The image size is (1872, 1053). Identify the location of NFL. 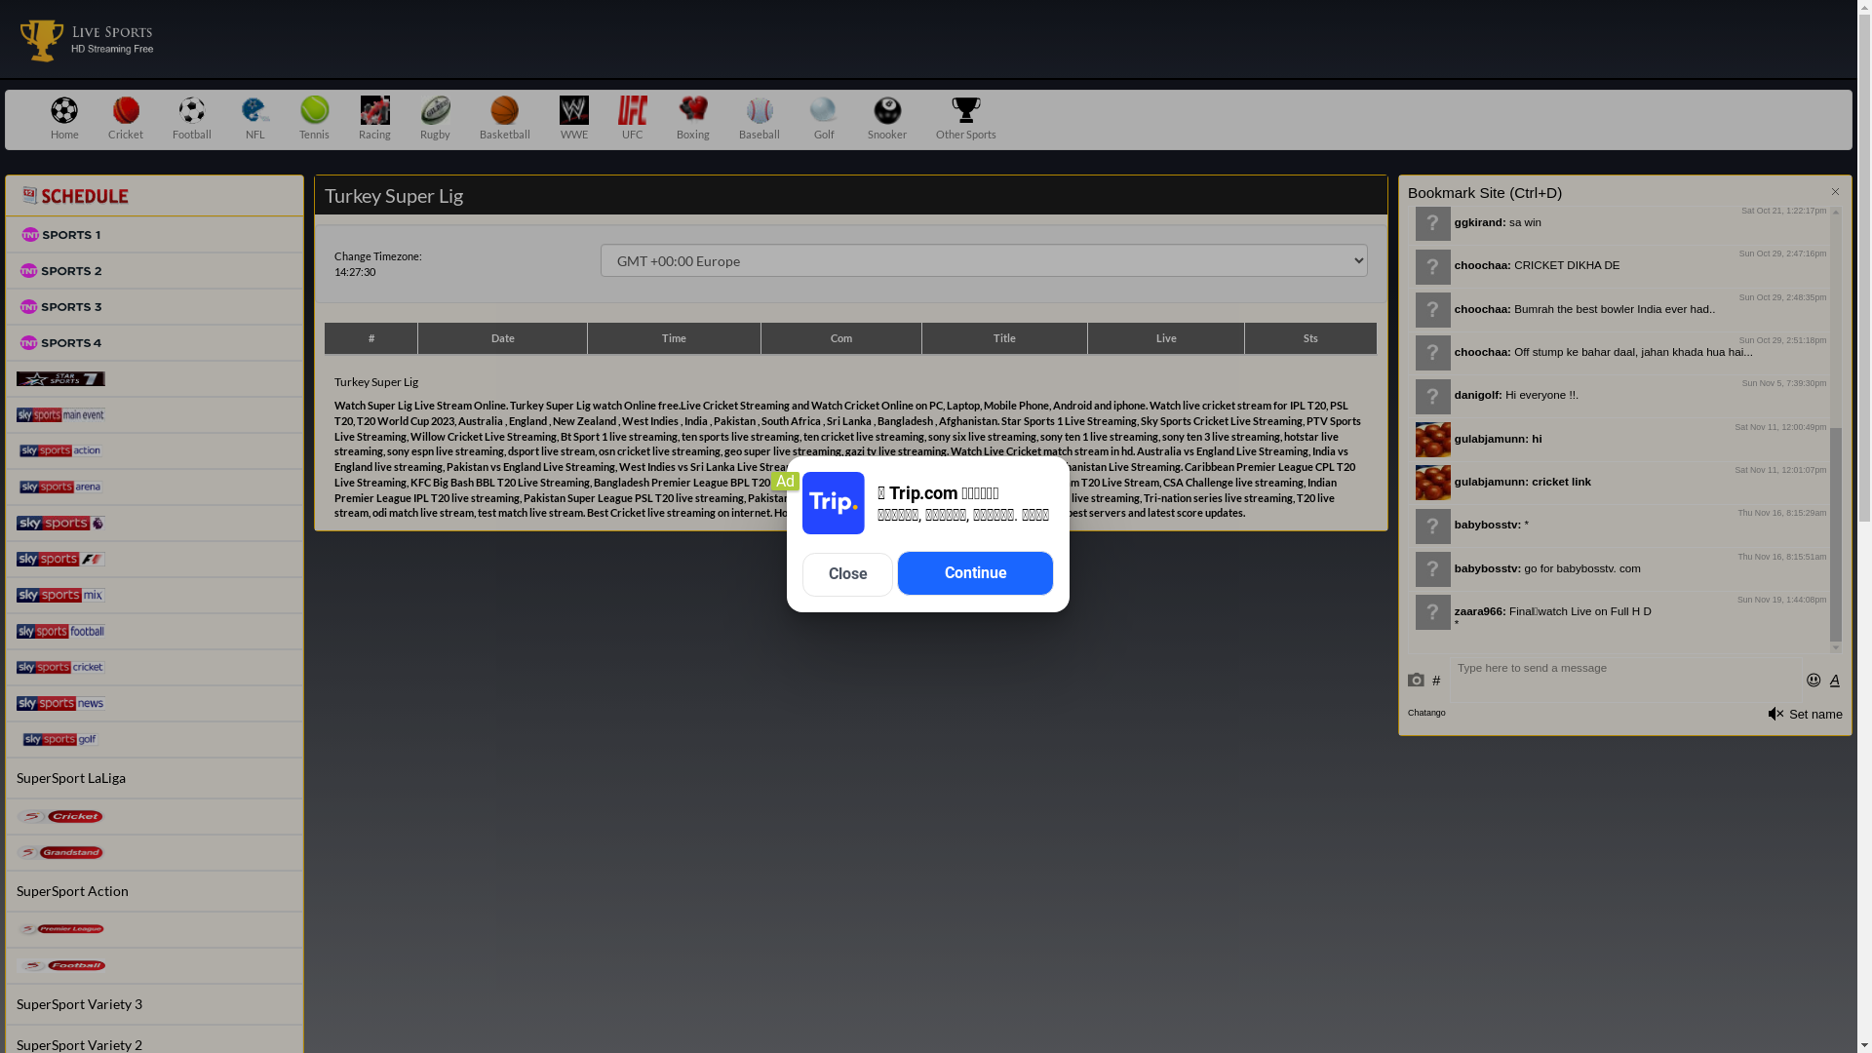
(255, 120).